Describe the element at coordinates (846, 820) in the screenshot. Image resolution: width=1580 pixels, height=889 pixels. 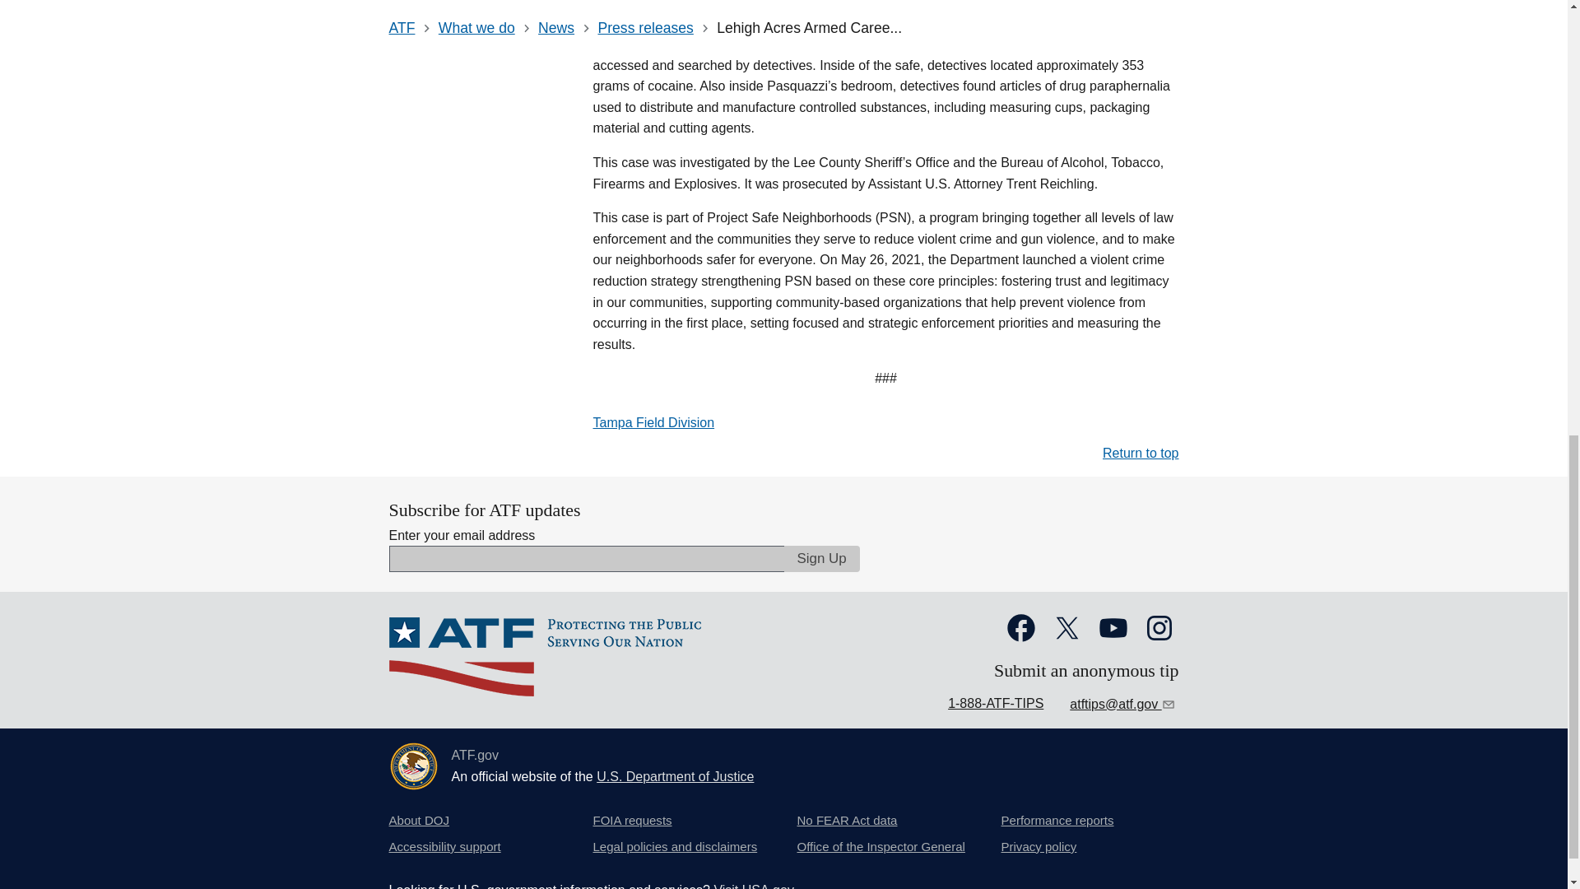
I see `No FEAR Act data` at that location.